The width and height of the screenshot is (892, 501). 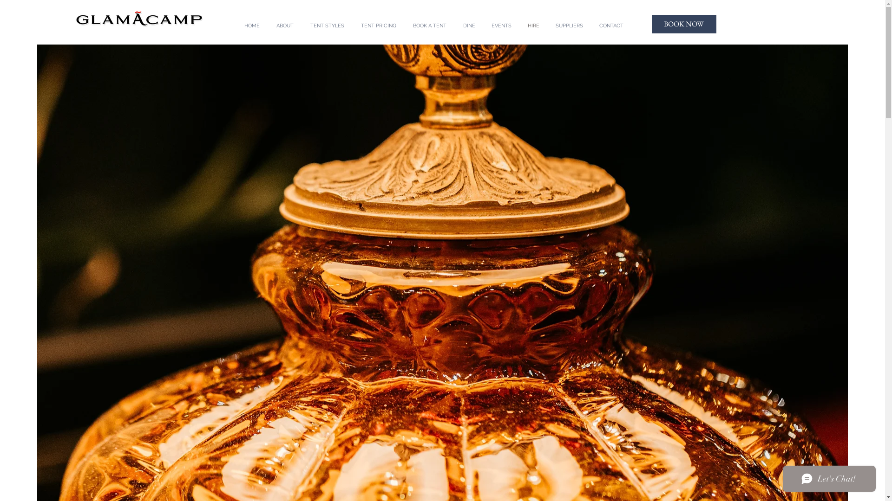 What do you see at coordinates (469, 26) in the screenshot?
I see `DINE` at bounding box center [469, 26].